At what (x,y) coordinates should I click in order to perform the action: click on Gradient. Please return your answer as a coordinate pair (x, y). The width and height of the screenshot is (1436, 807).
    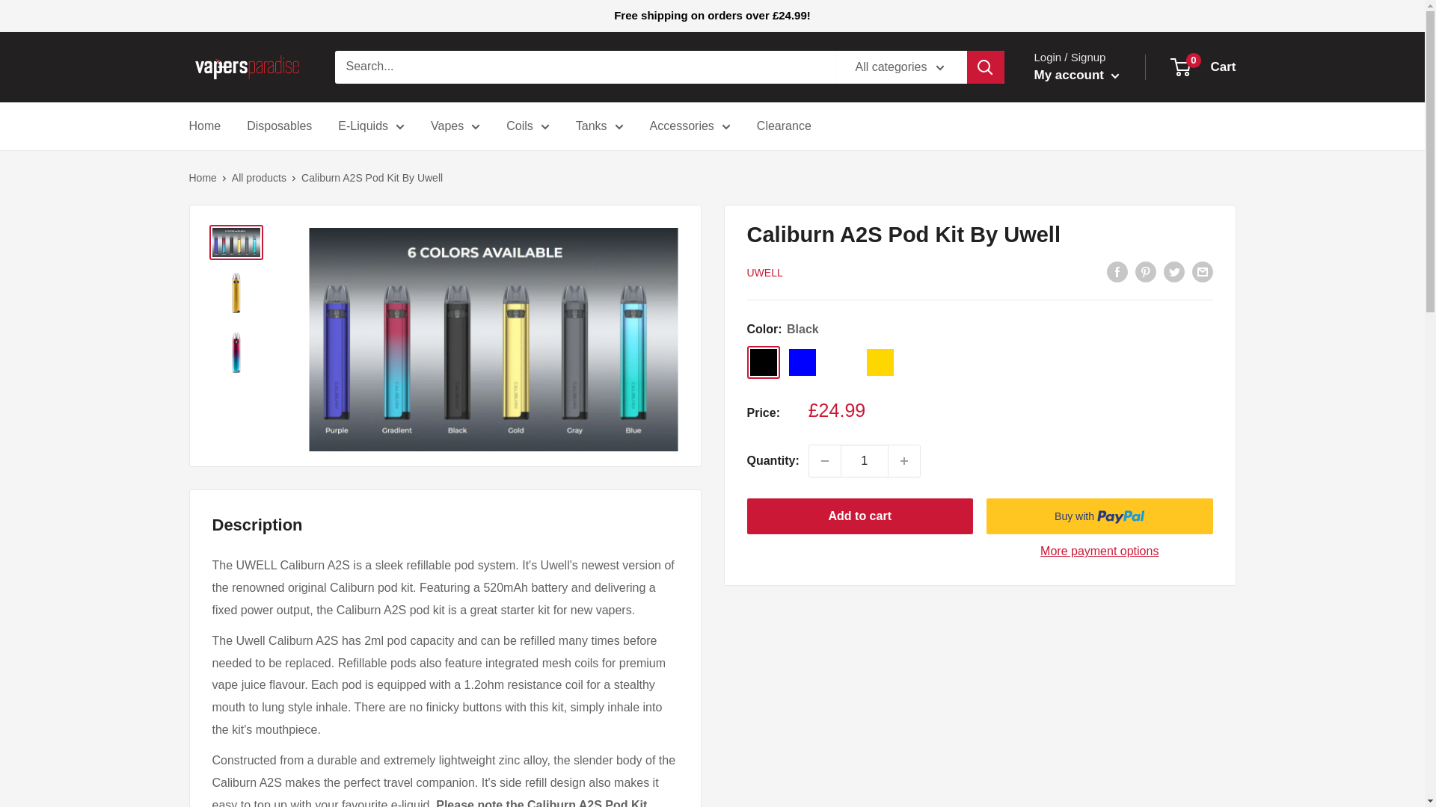
    Looking at the image, I should click on (841, 362).